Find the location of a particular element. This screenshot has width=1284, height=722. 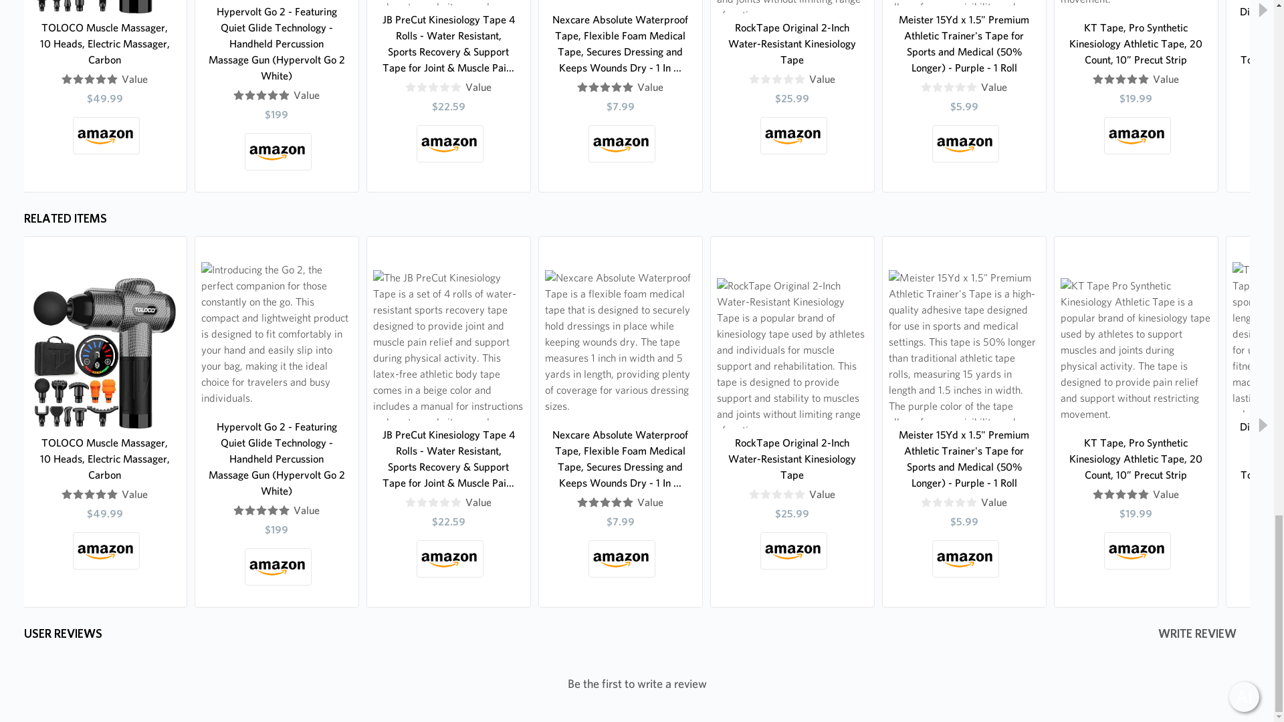

4.5 is located at coordinates (90, 80).